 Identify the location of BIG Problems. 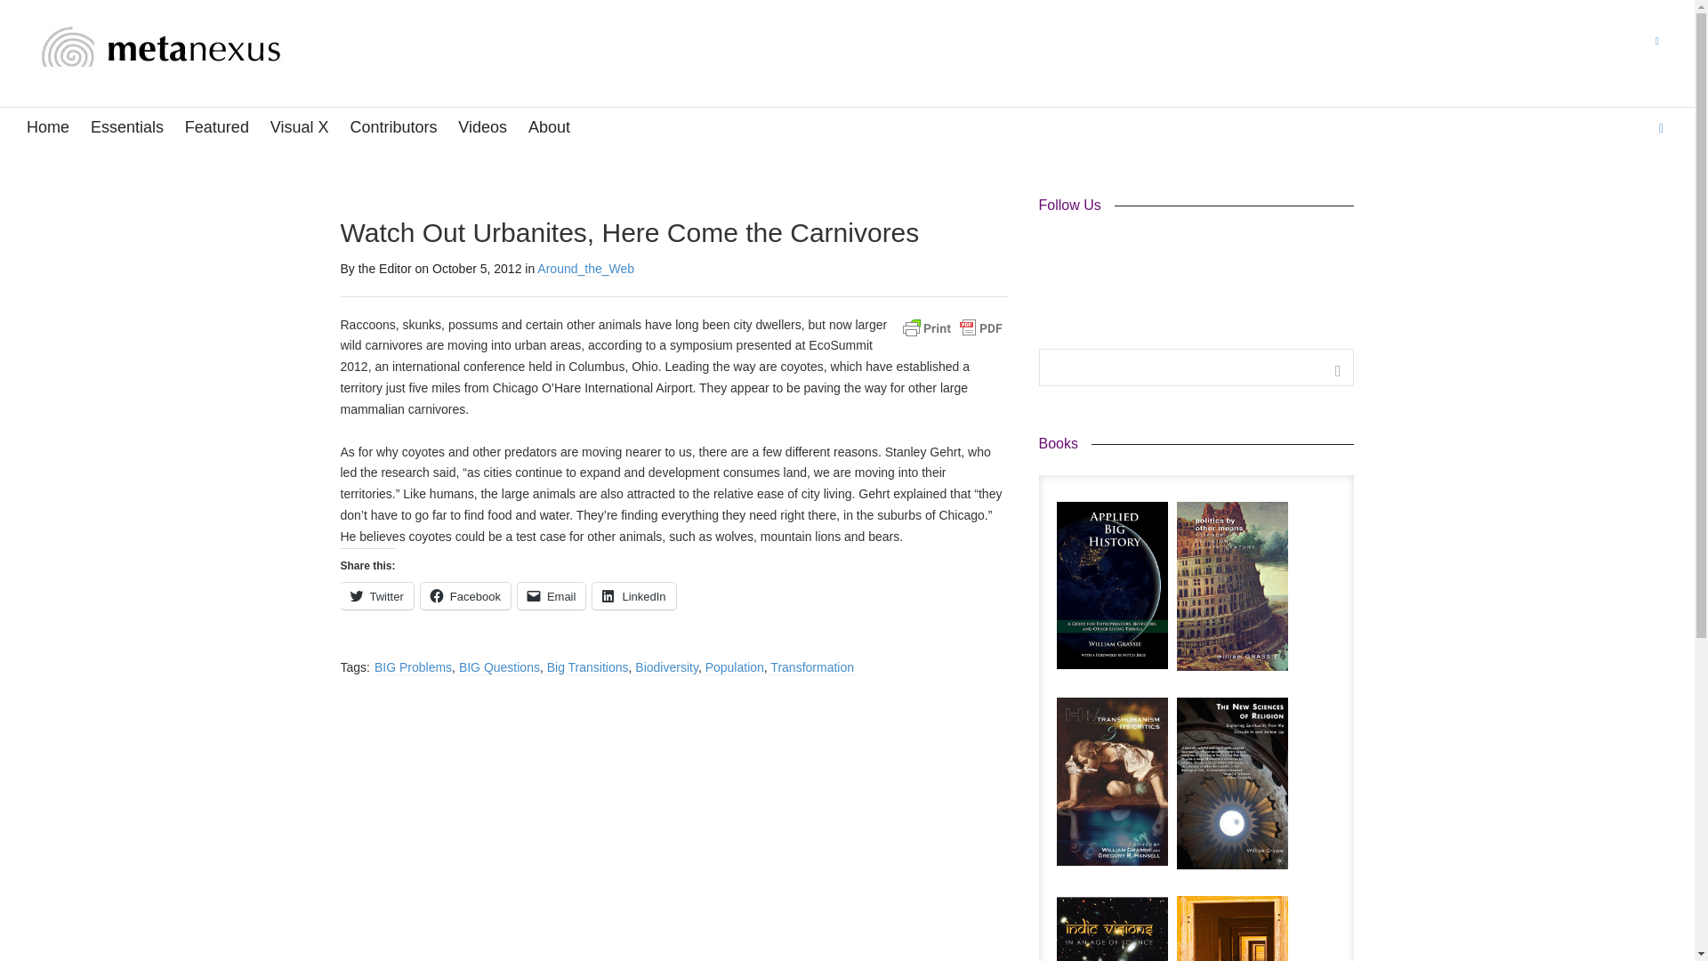
(413, 667).